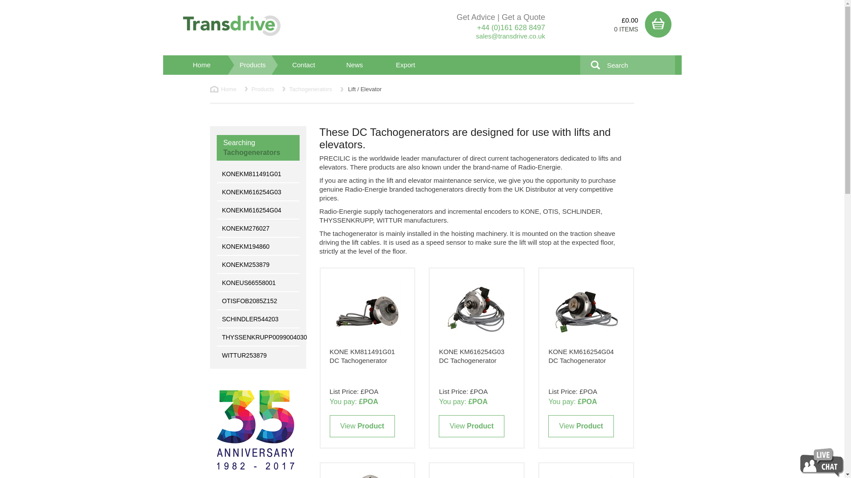 Image resolution: width=851 pixels, height=478 pixels. I want to click on KONEKM194860, so click(259, 246).